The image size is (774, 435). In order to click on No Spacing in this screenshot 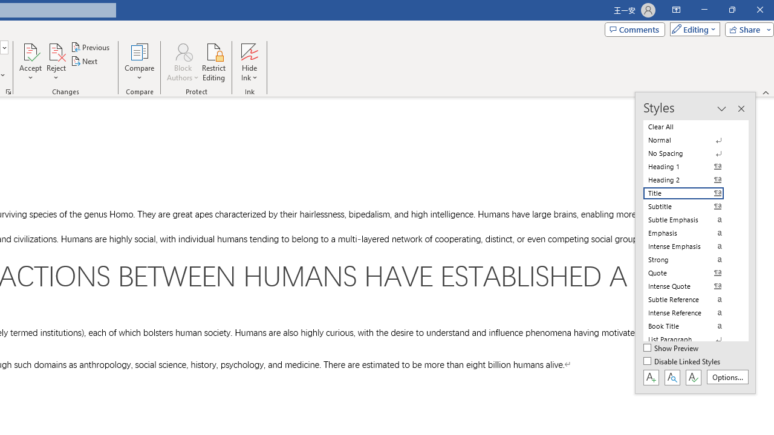, I will do `click(691, 153)`.